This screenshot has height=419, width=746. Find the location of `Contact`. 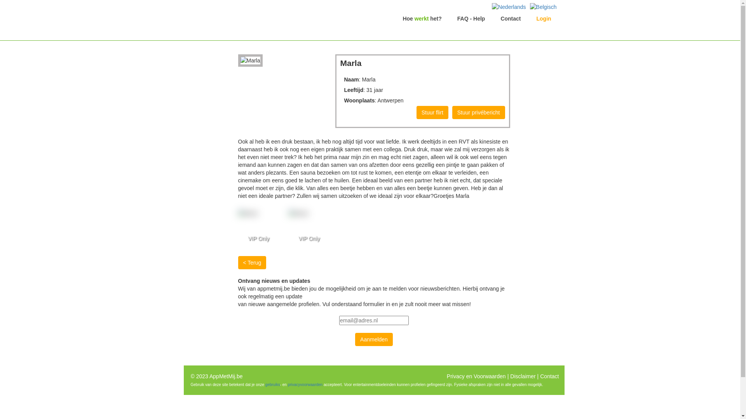

Contact is located at coordinates (549, 376).